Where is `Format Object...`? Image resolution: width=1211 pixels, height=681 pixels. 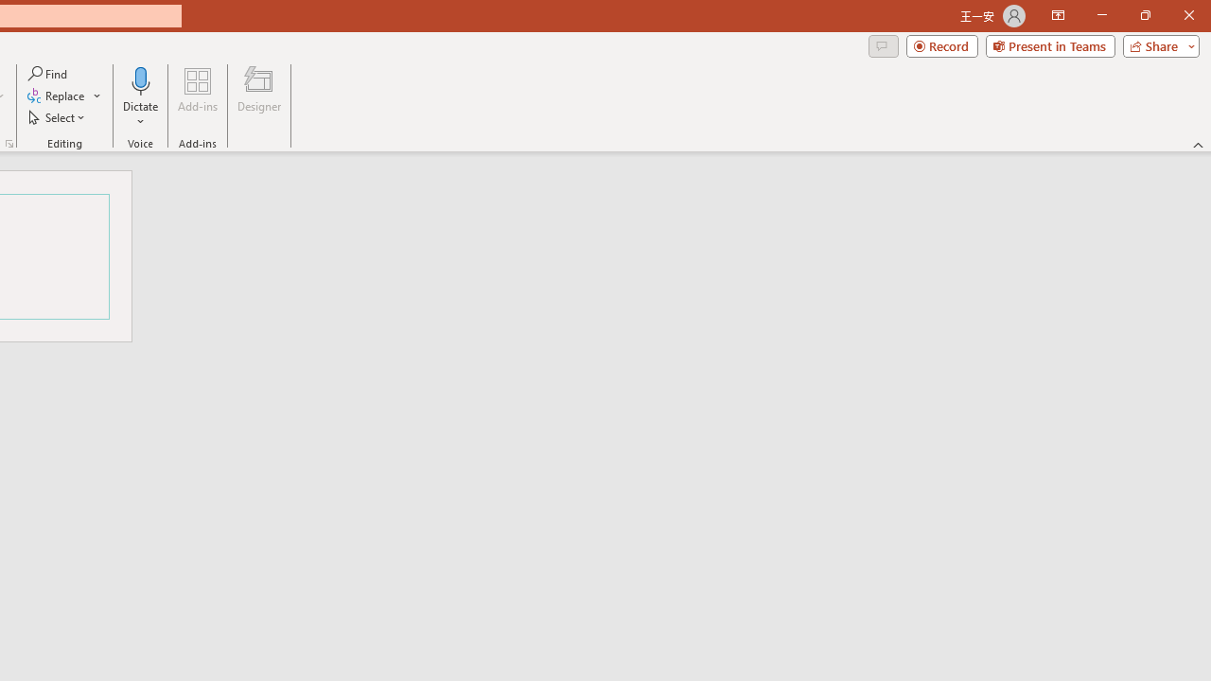
Format Object... is located at coordinates (9, 144).